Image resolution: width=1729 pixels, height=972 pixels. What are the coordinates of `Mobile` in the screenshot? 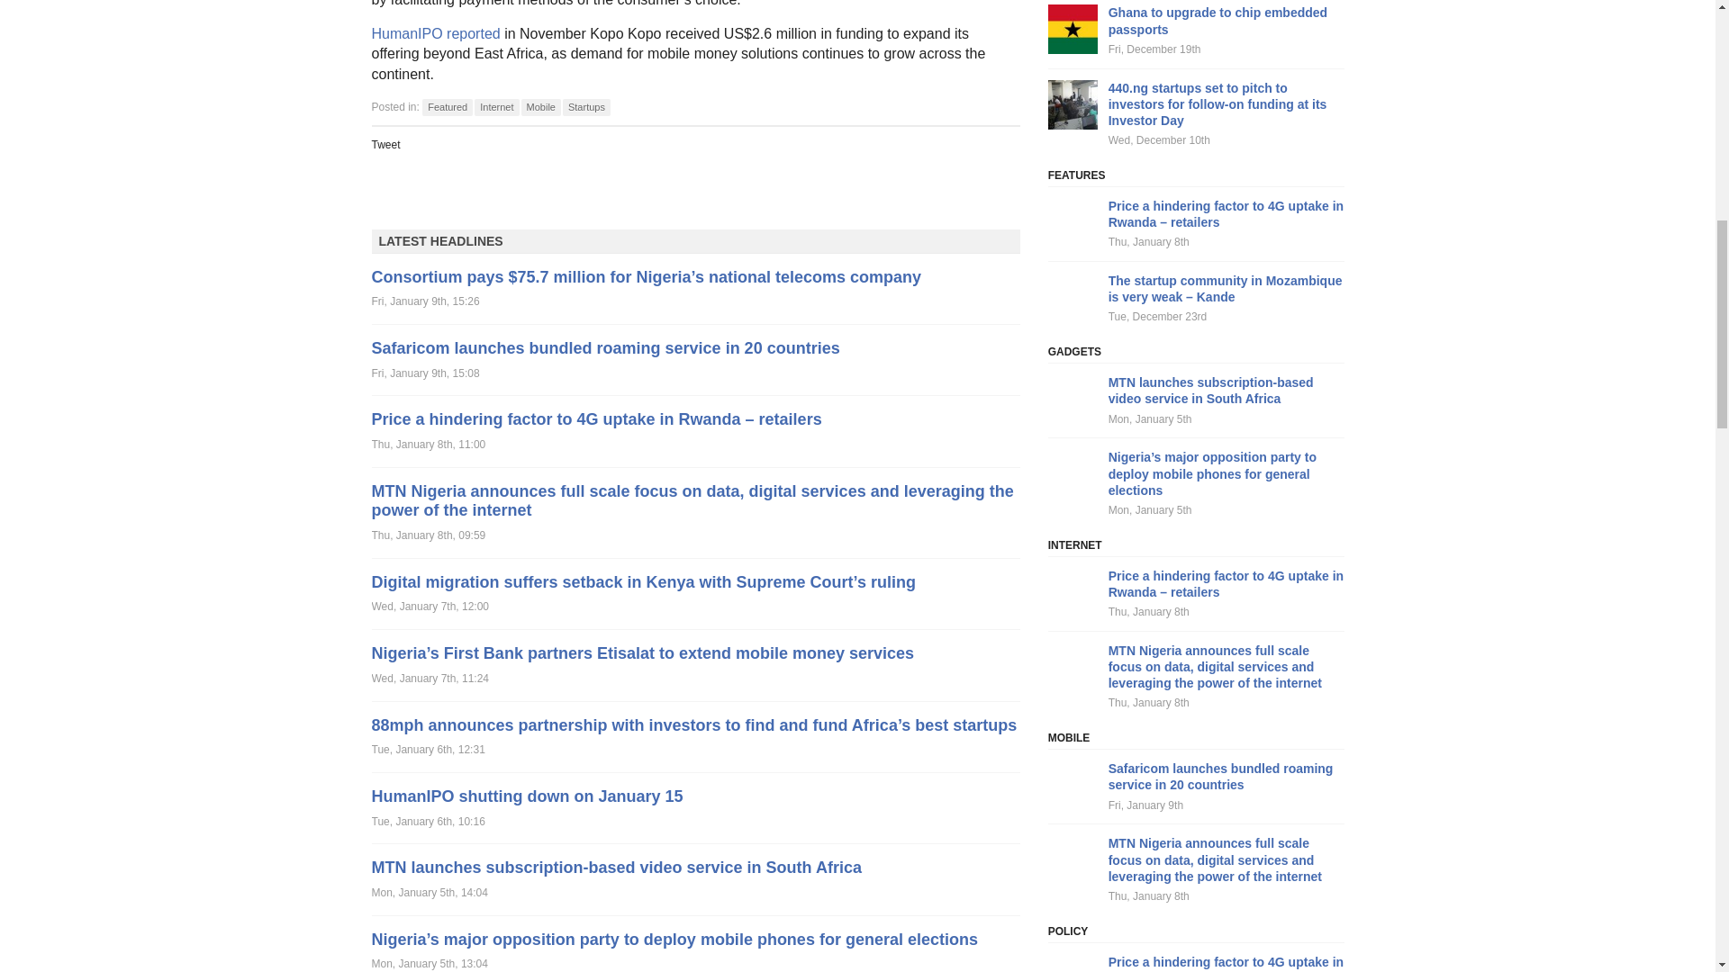 It's located at (540, 107).